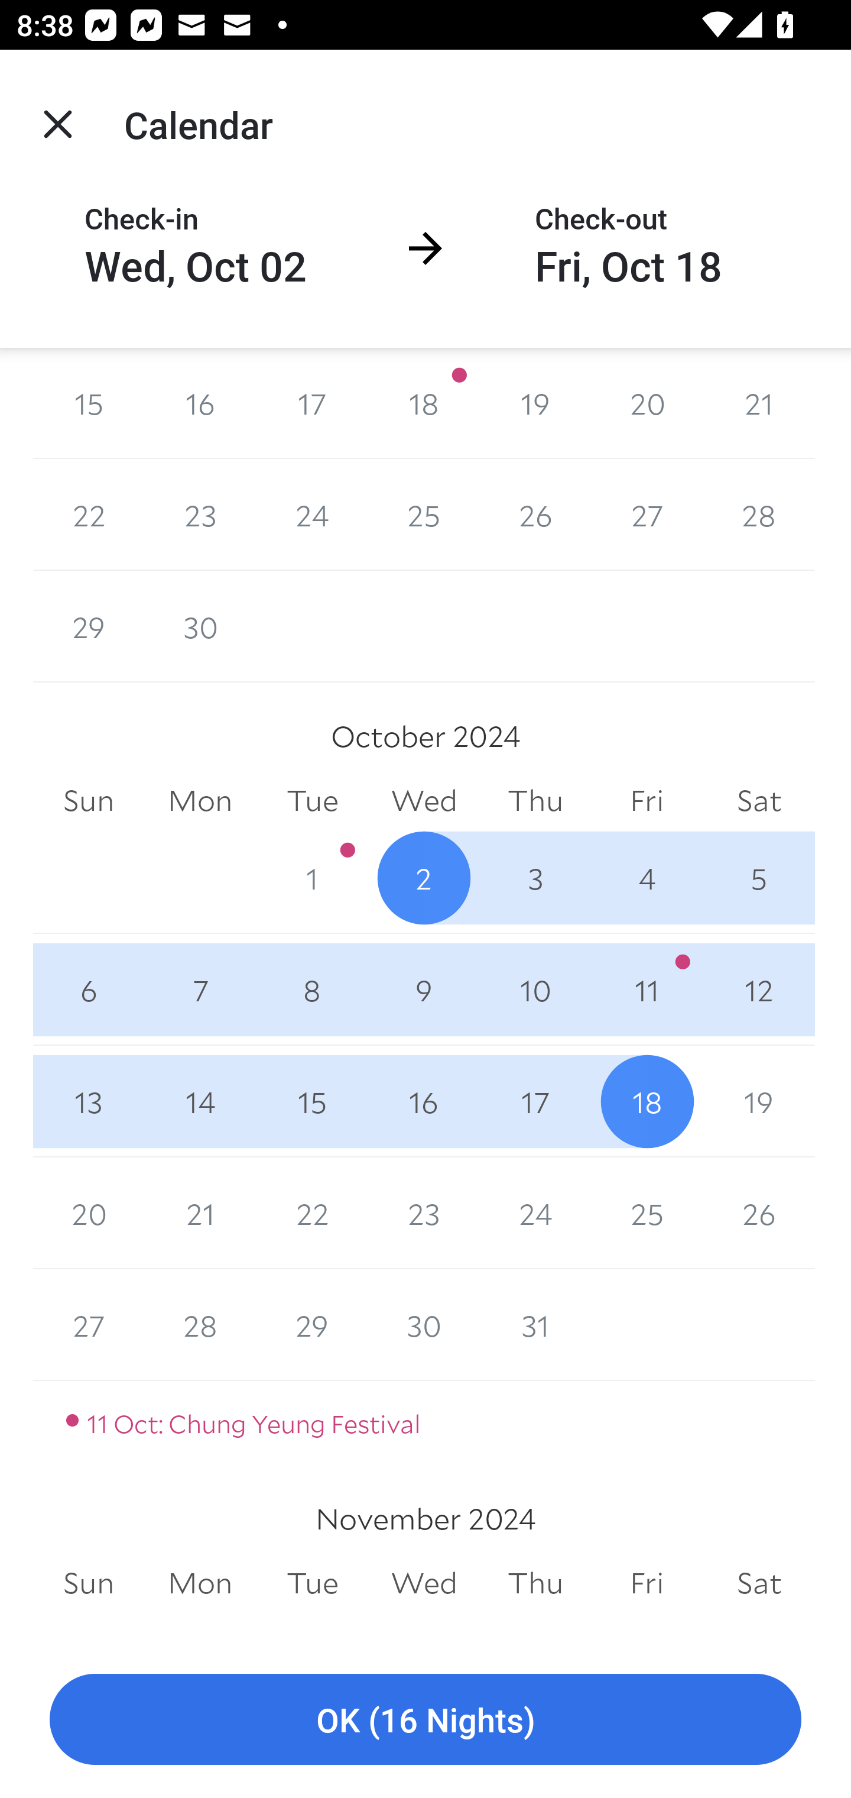 The height and width of the screenshot is (1798, 851). I want to click on 13 13 October 2024, so click(89, 1102).